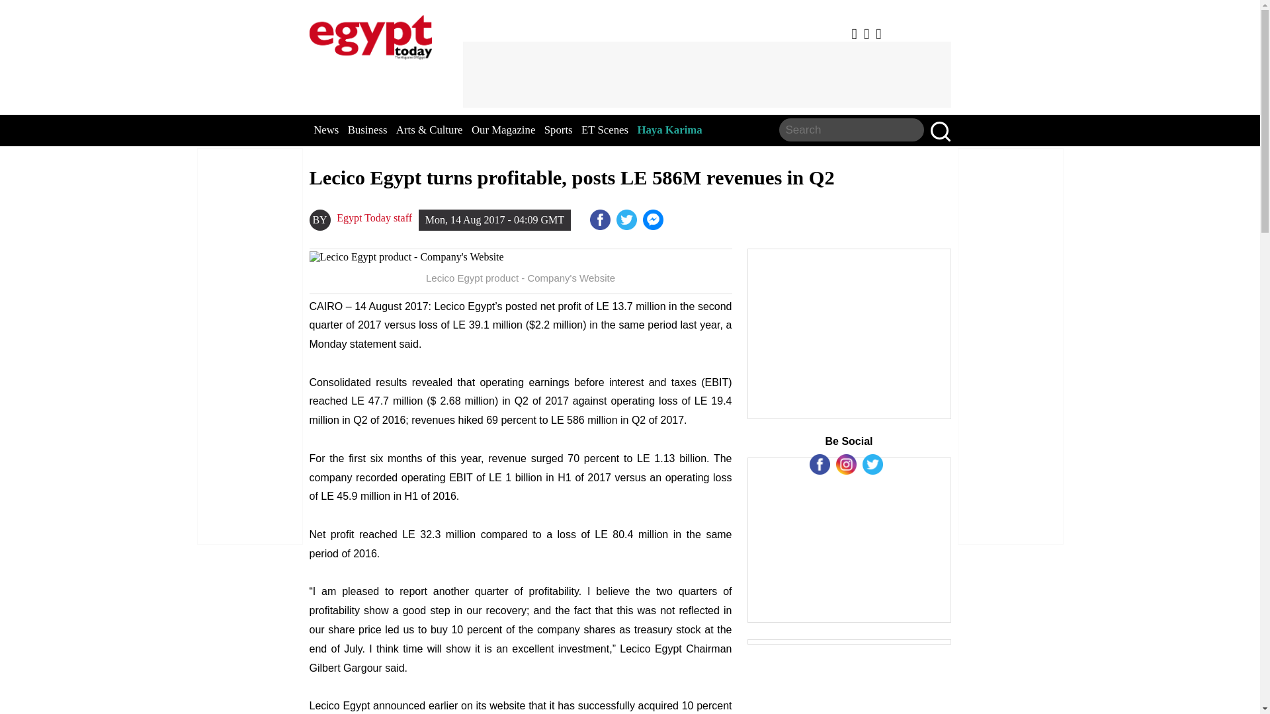 The image size is (1270, 714). Describe the element at coordinates (669, 130) in the screenshot. I see `Haya Karima` at that location.